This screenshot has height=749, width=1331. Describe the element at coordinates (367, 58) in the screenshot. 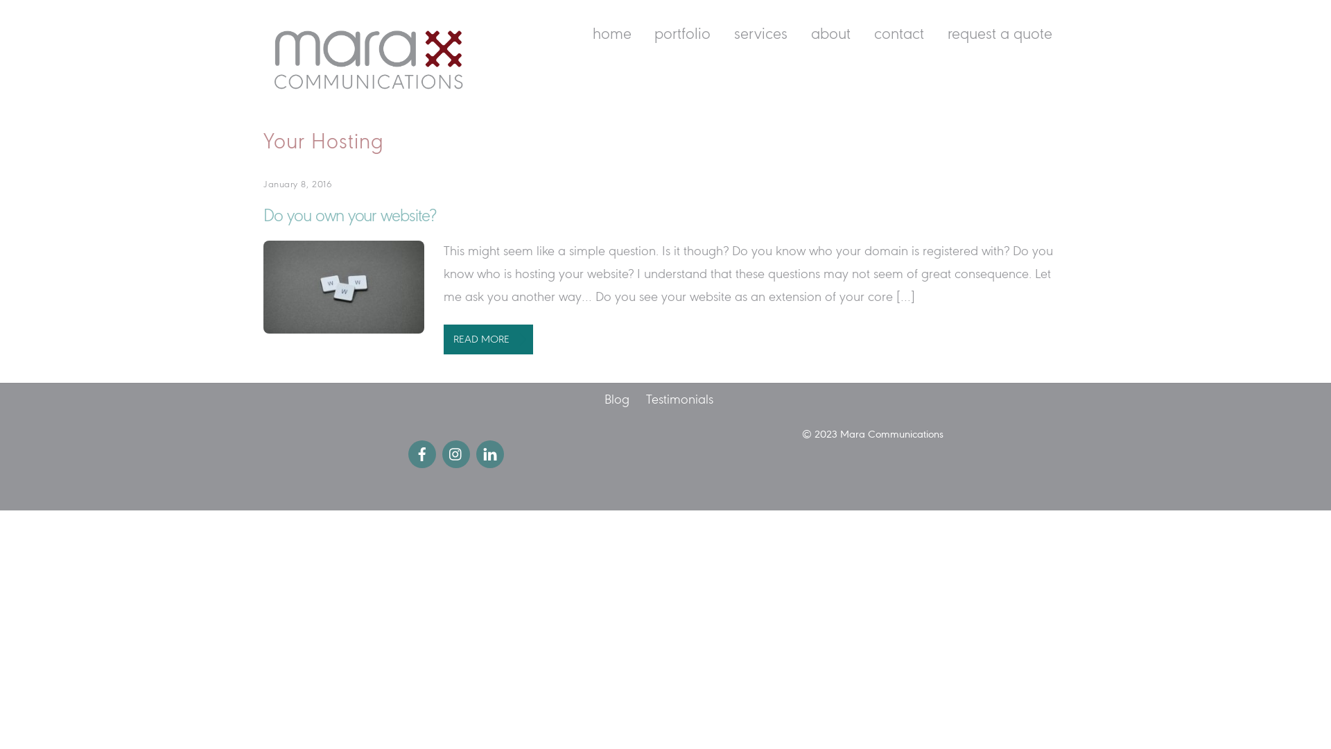

I see `Mara logo RGB transparent SML` at that location.